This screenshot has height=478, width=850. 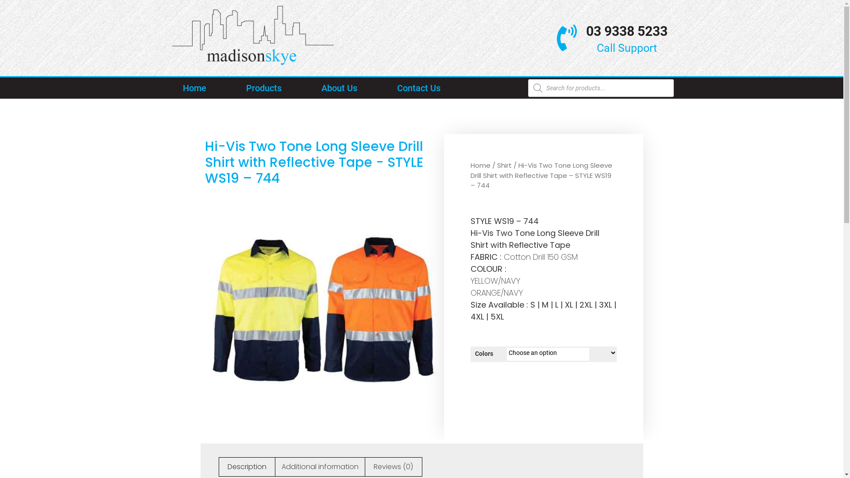 What do you see at coordinates (418, 88) in the screenshot?
I see `Contact Us` at bounding box center [418, 88].